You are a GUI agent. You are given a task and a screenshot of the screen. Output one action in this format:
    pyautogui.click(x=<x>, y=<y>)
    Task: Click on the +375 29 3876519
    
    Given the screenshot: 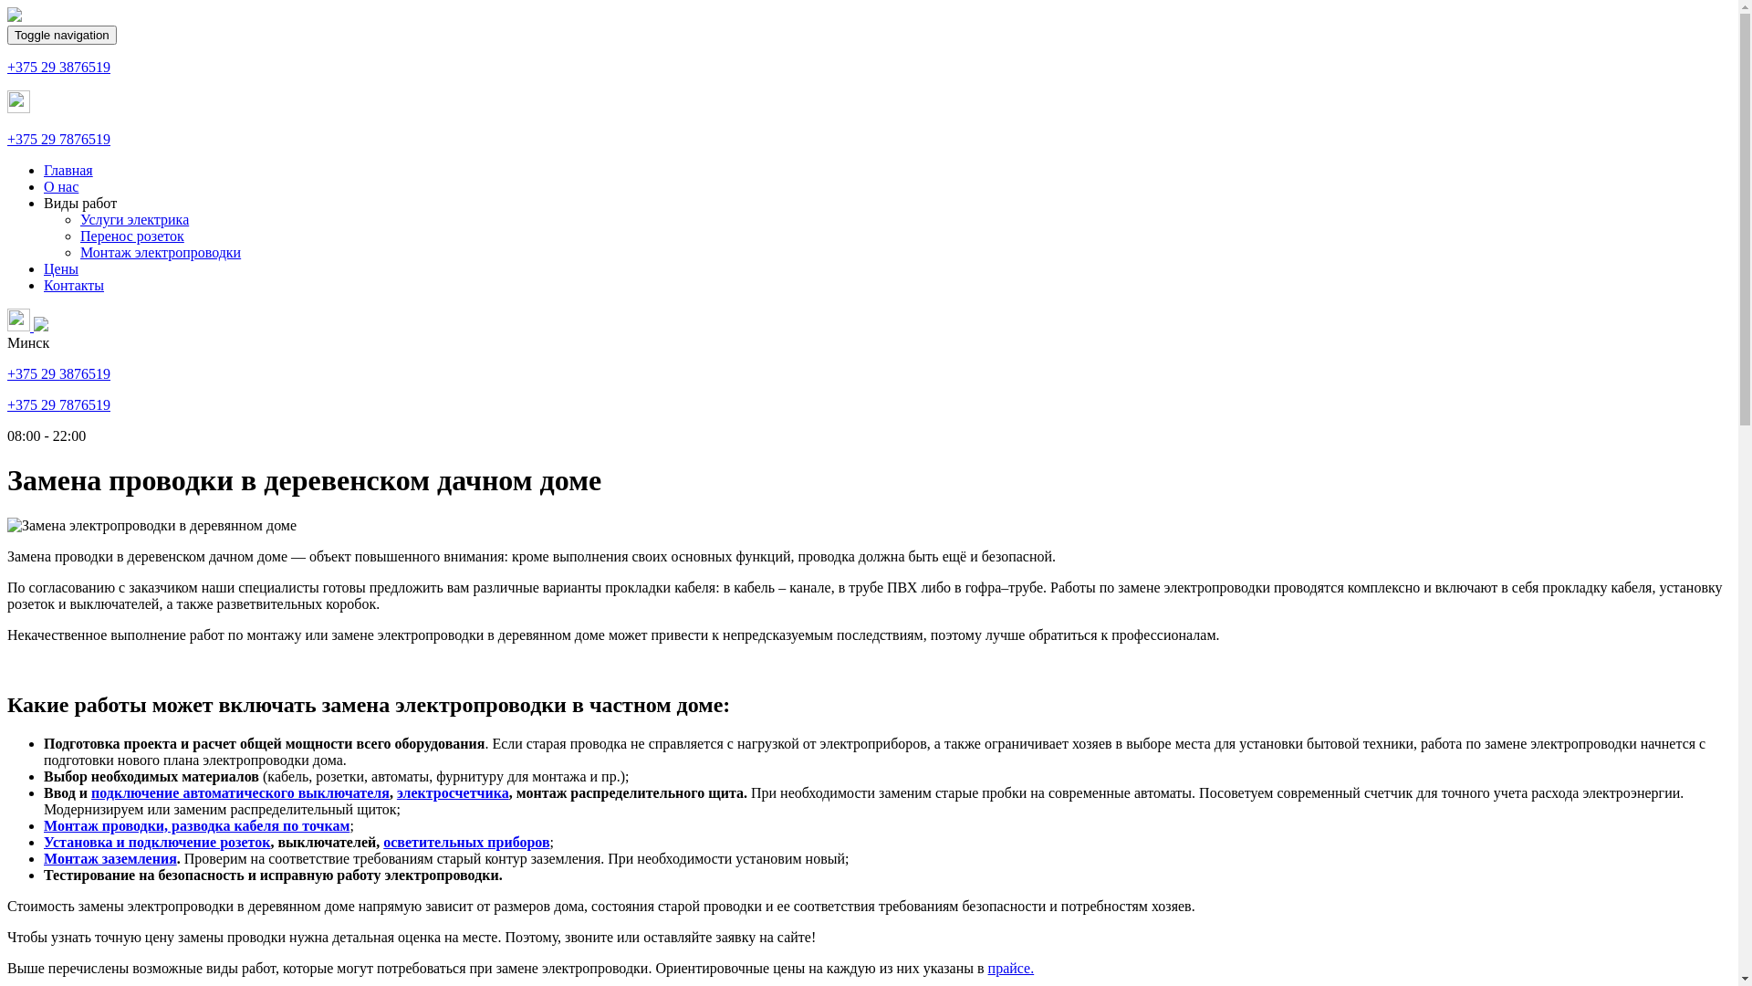 What is the action you would take?
    pyautogui.click(x=58, y=68)
    